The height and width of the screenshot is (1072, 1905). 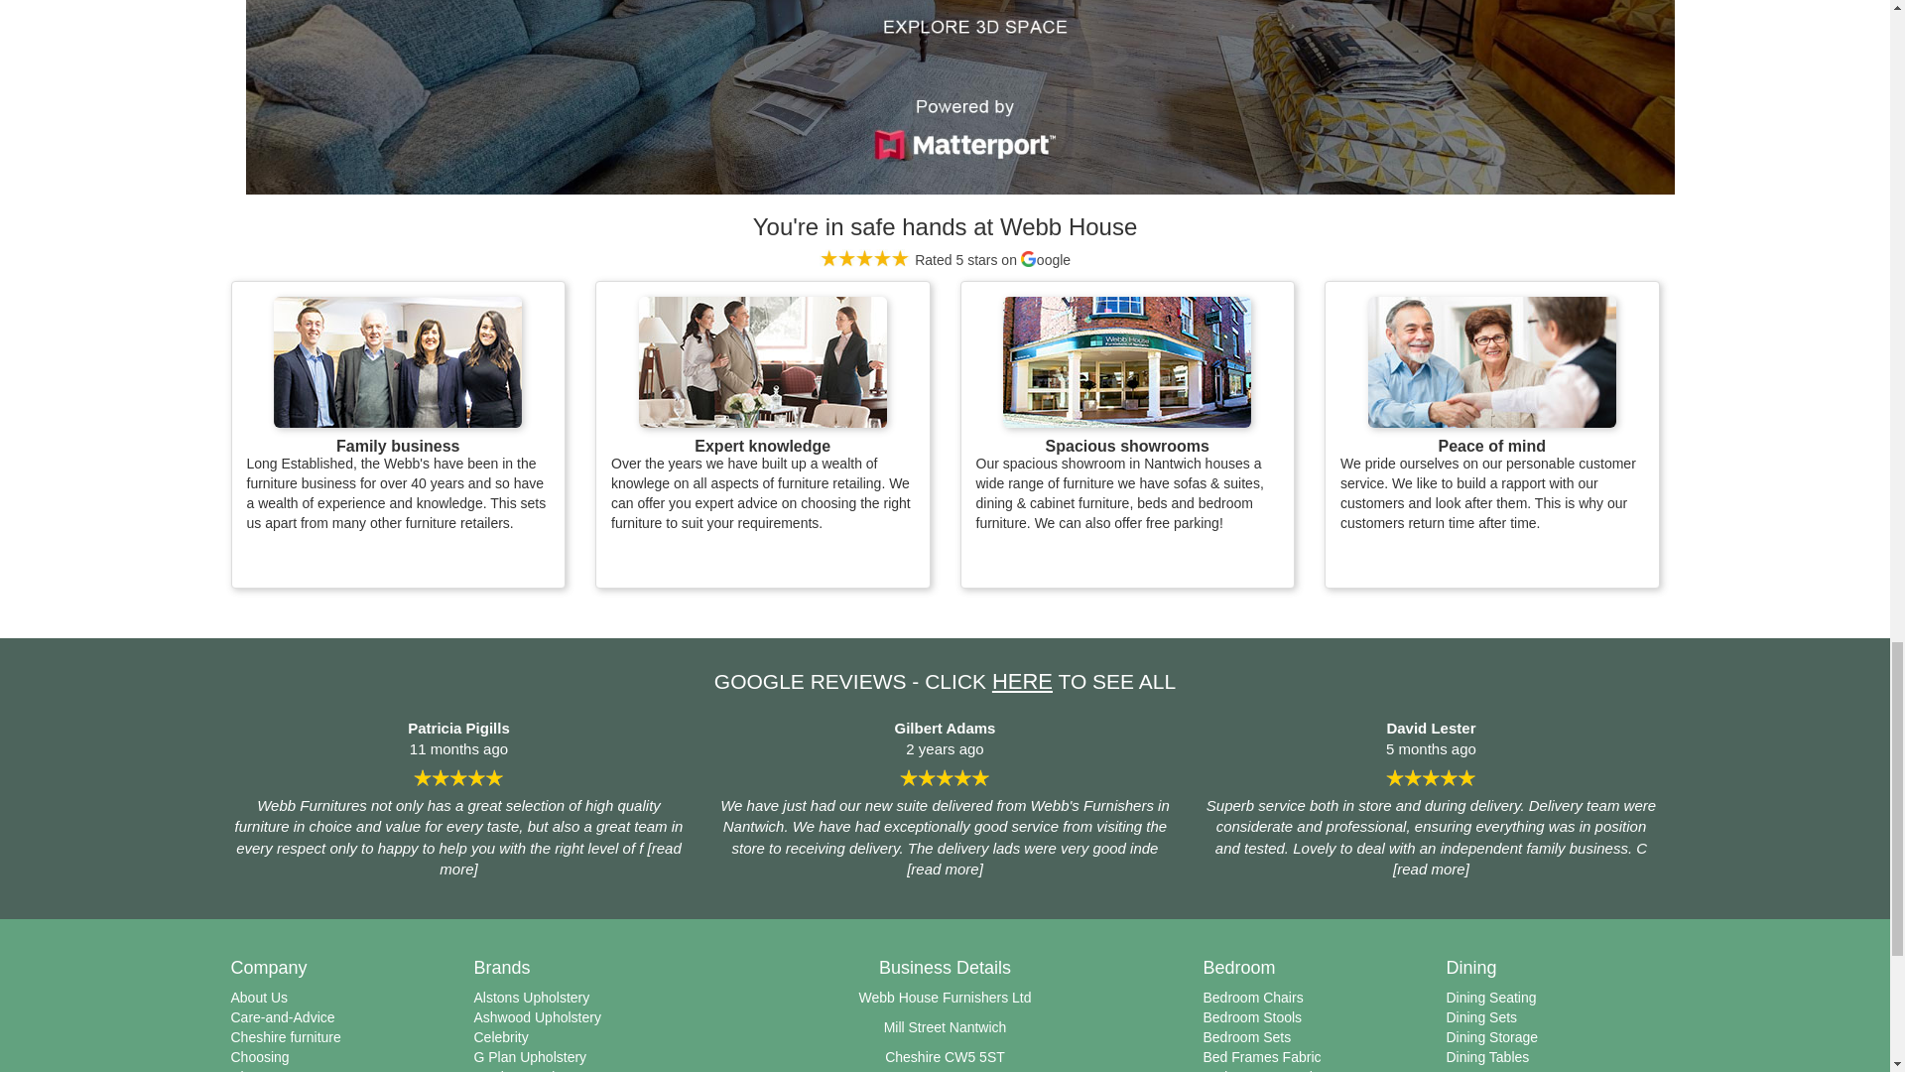 I want to click on Click to read our reviews on Google., so click(x=945, y=260).